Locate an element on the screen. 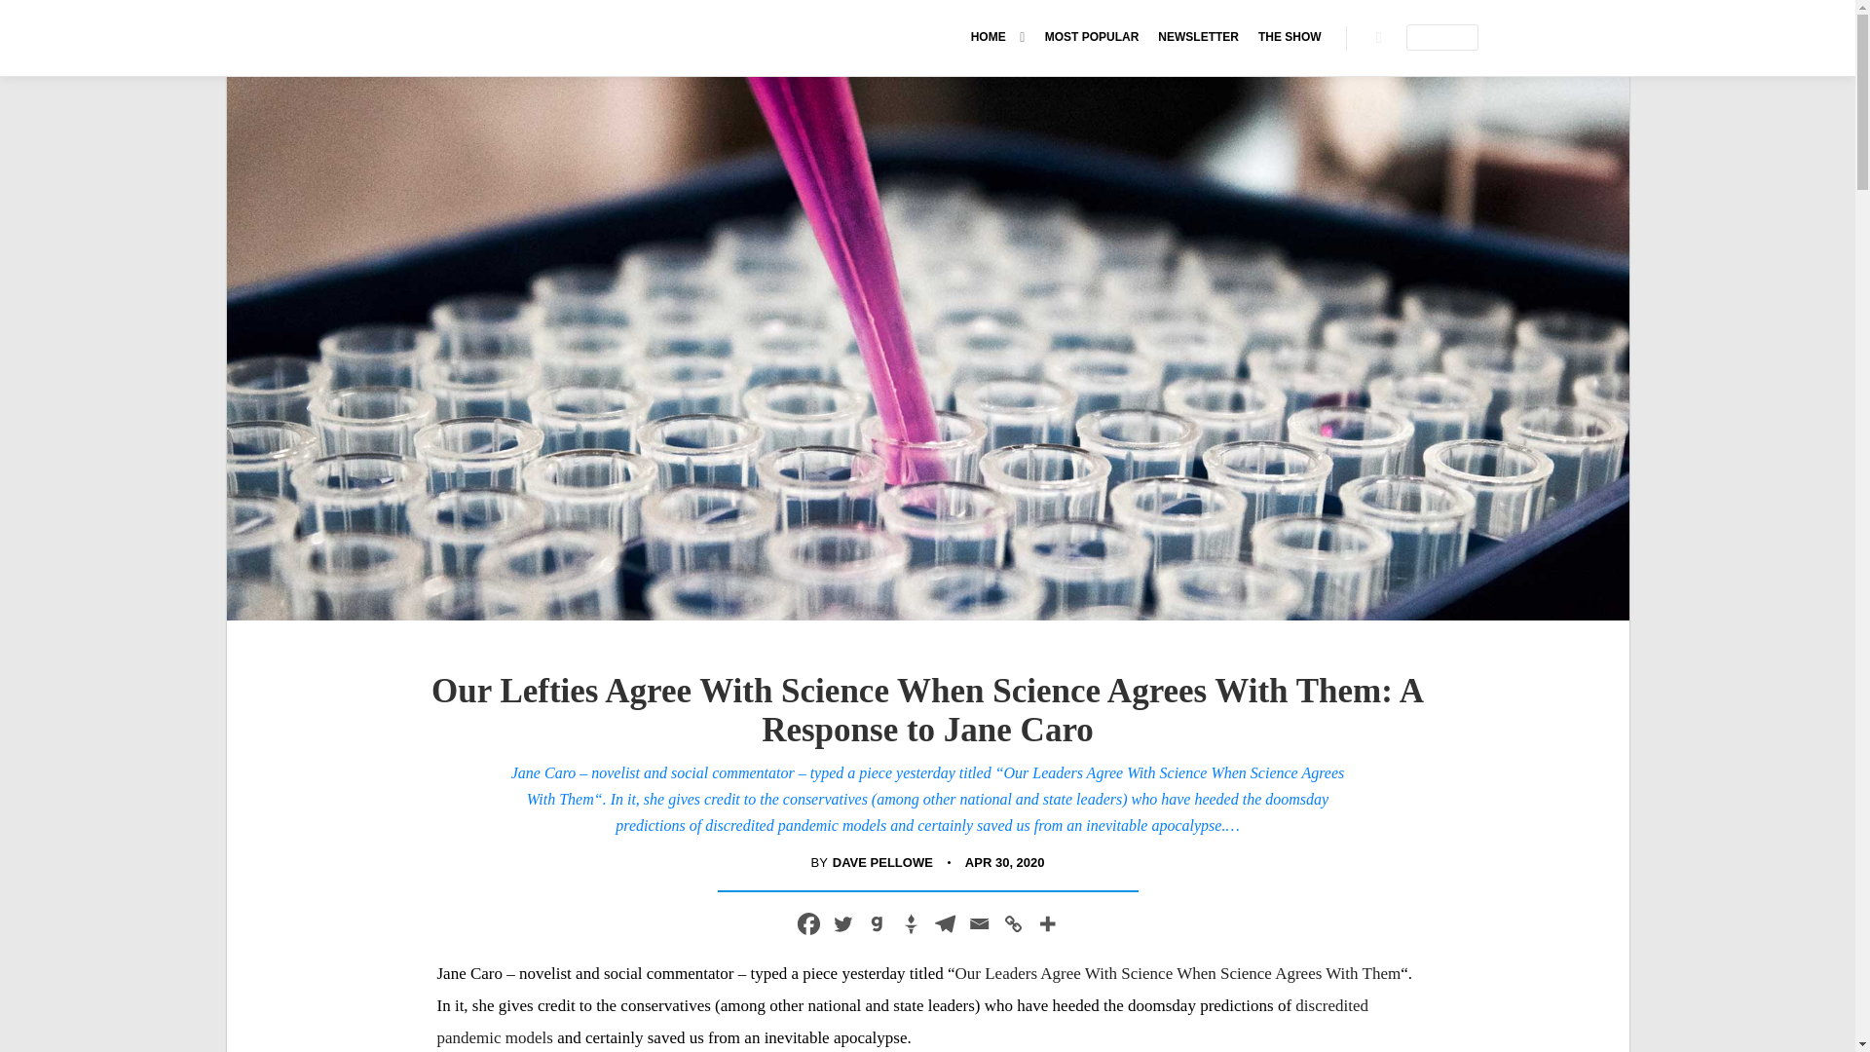  Gettr is located at coordinates (910, 923).